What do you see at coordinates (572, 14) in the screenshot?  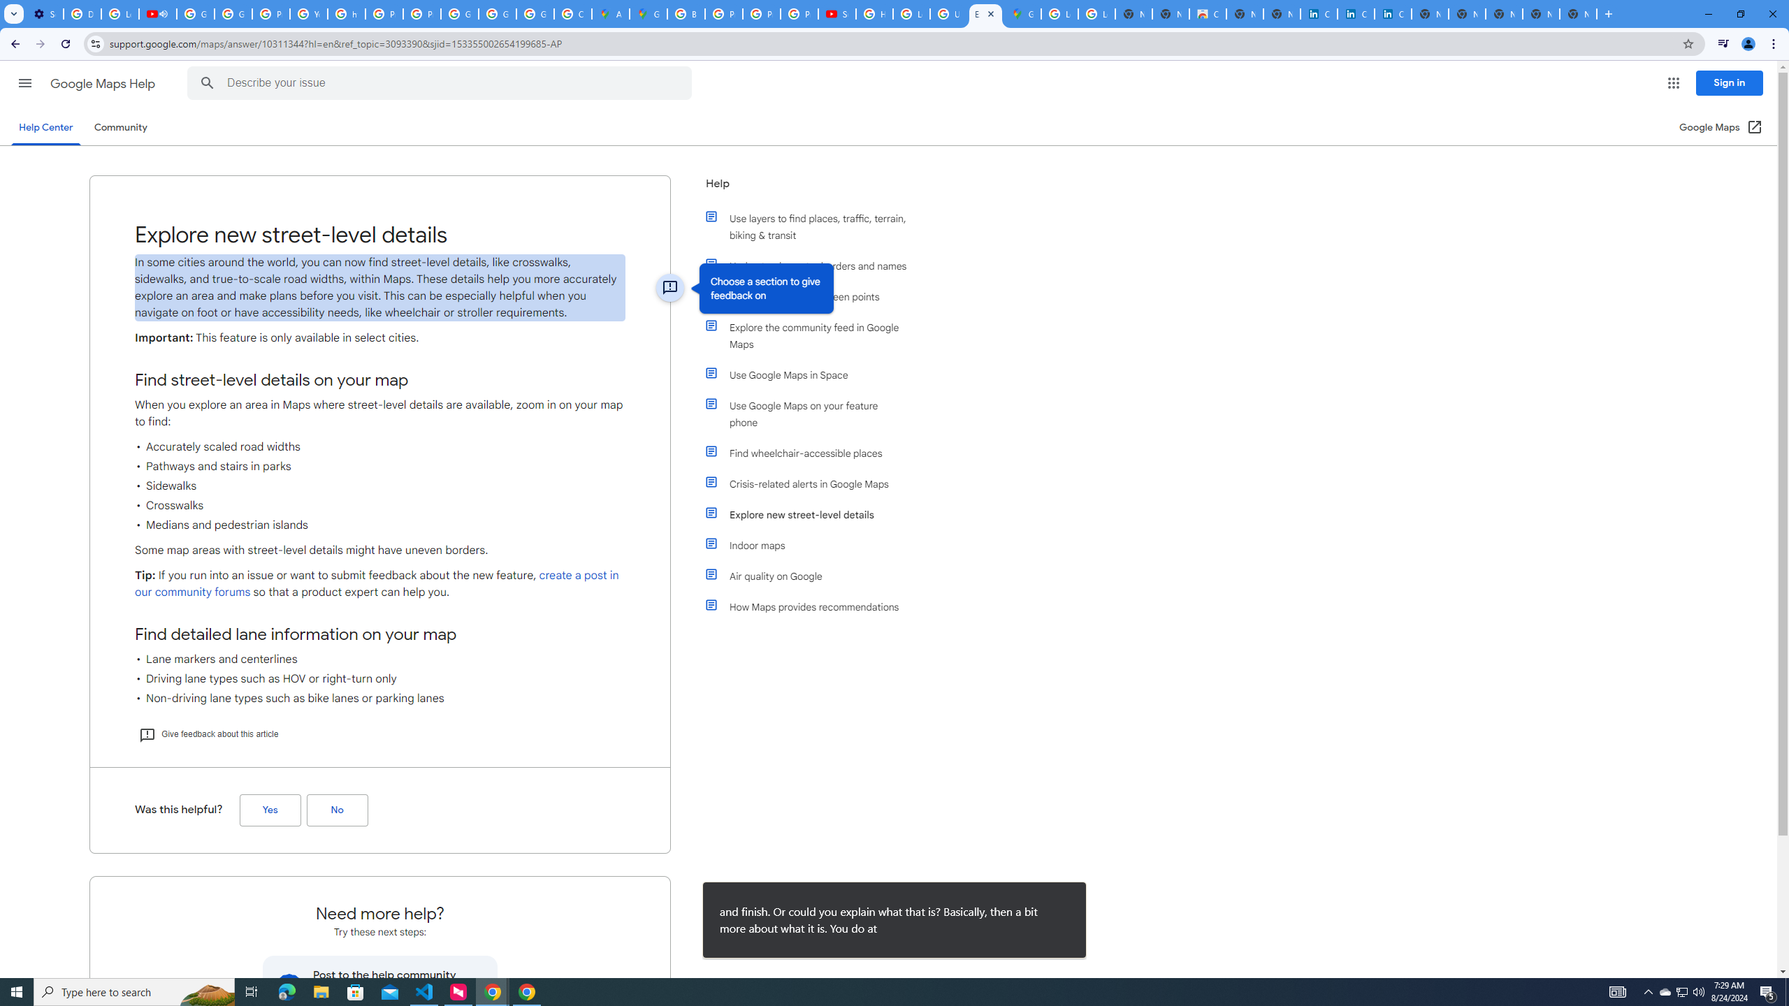 I see `Create your Google Account` at bounding box center [572, 14].